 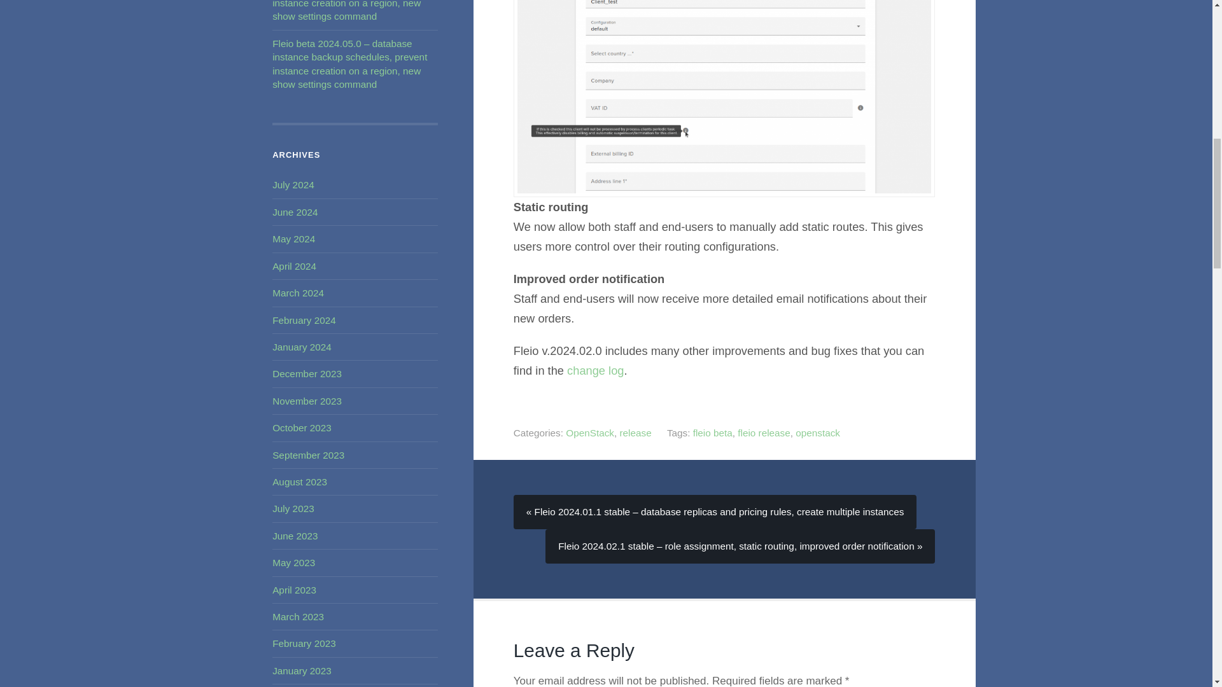 I want to click on May 2023, so click(x=294, y=562).